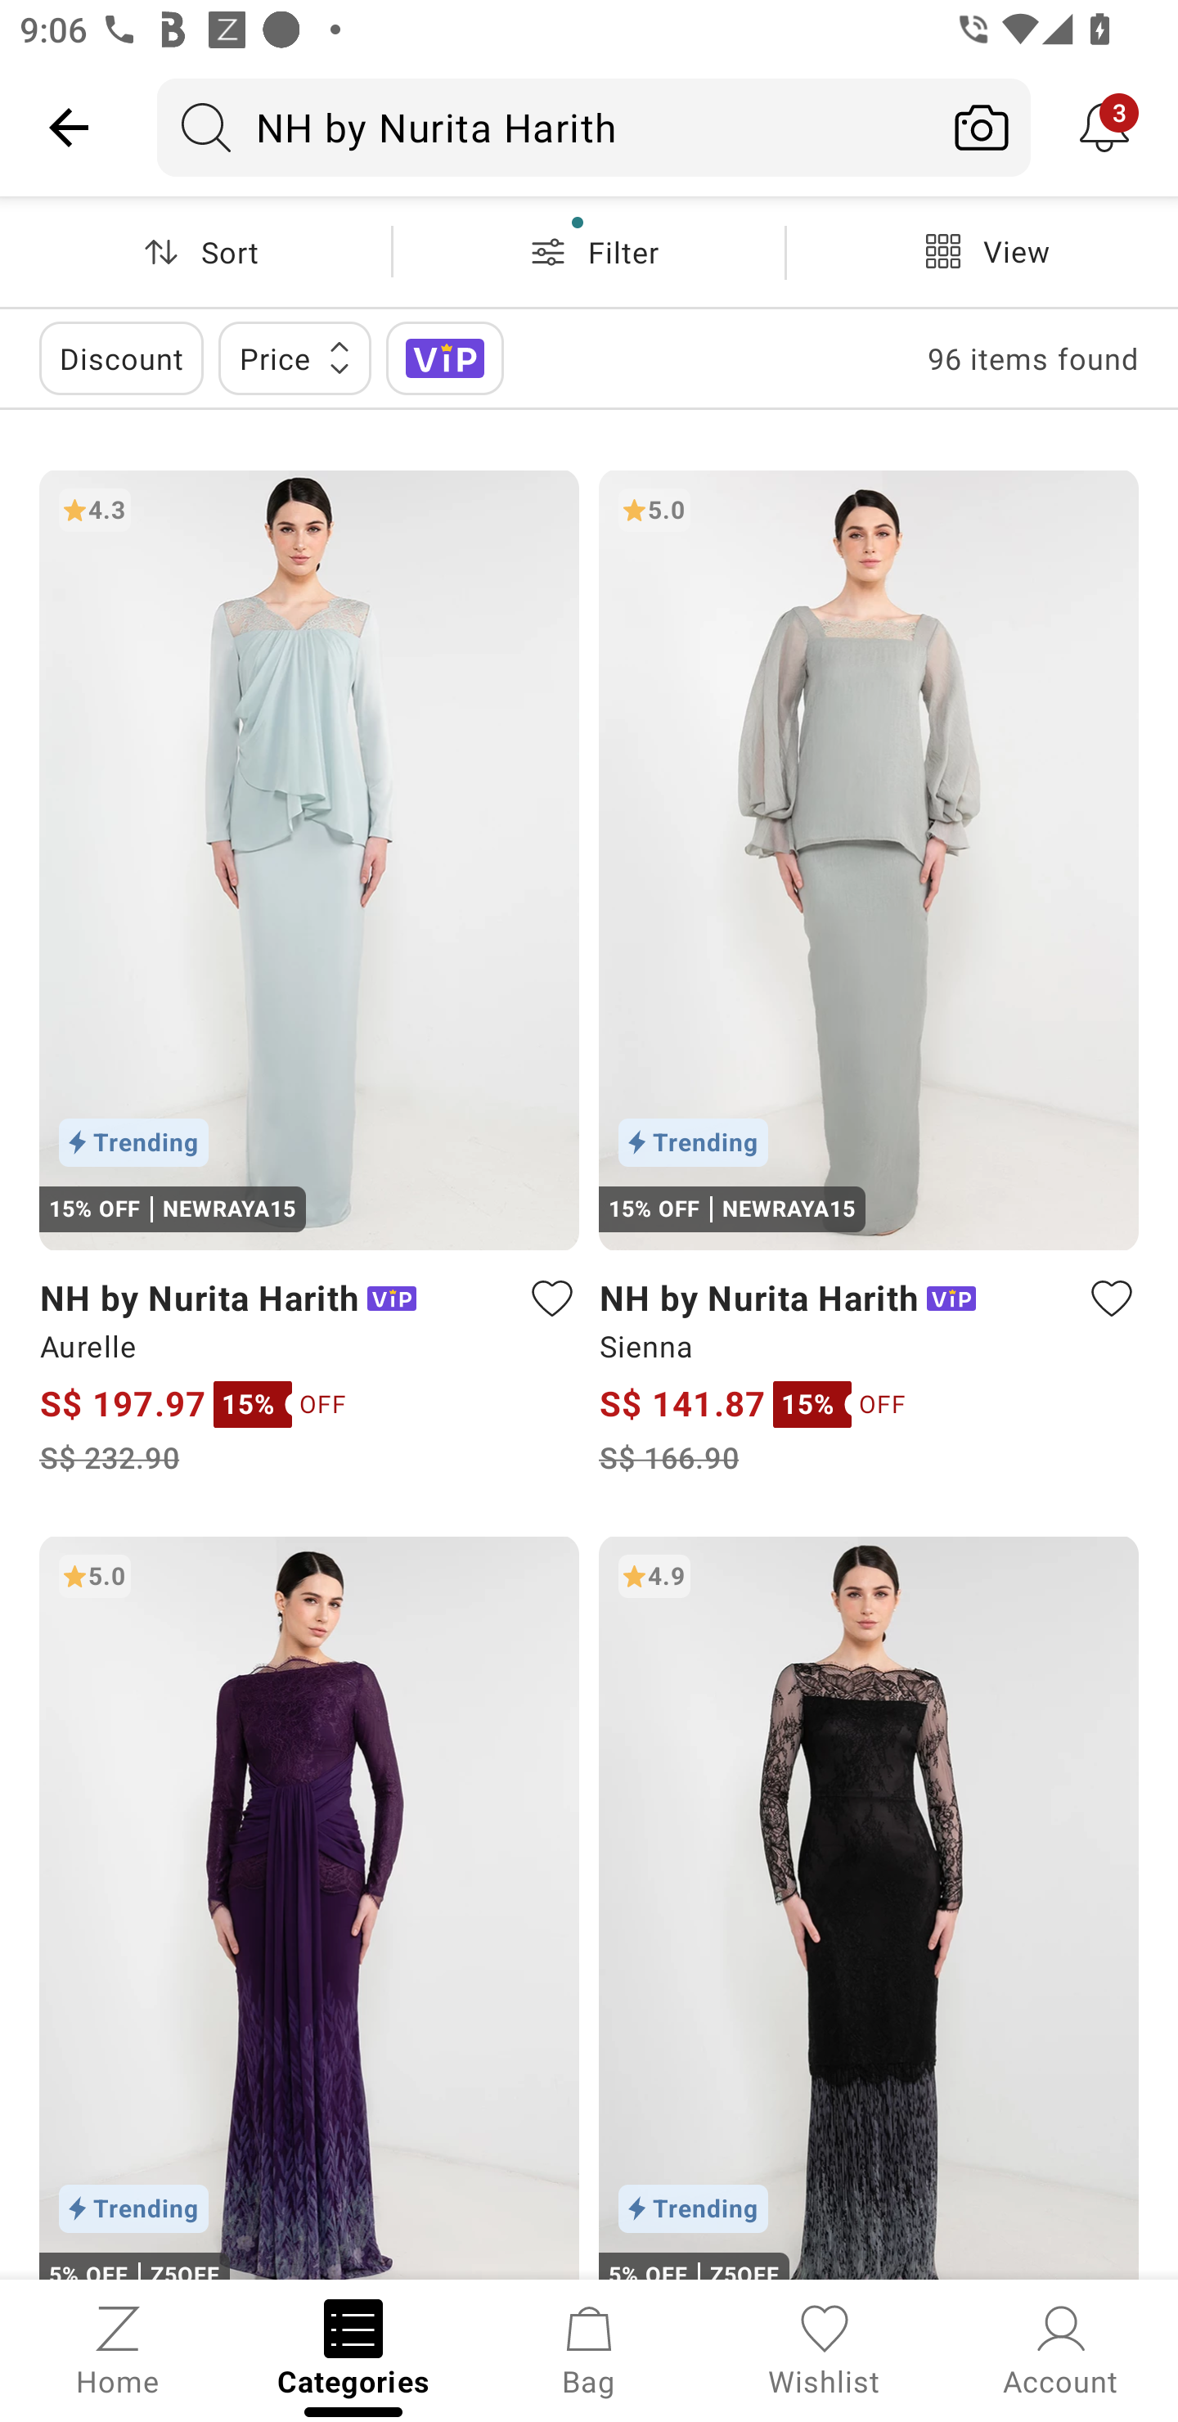 The width and height of the screenshot is (1178, 2422). What do you see at coordinates (294, 358) in the screenshot?
I see `Price` at bounding box center [294, 358].